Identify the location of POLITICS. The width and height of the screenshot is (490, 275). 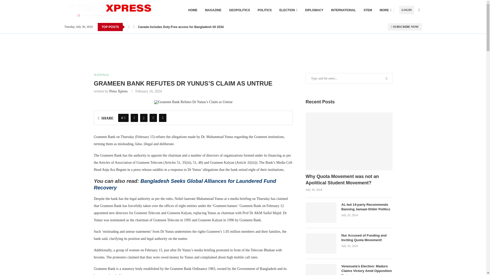
(265, 10).